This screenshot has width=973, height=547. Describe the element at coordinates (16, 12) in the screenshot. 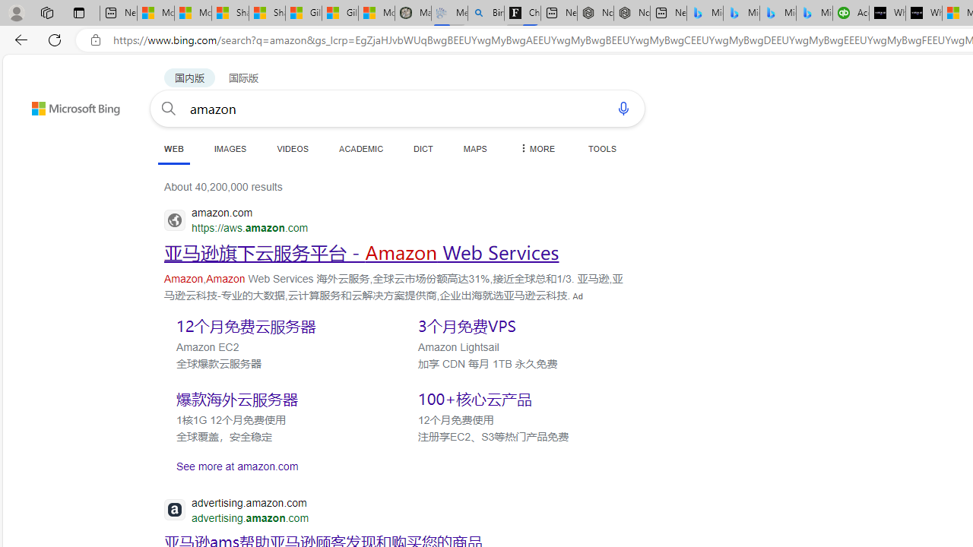

I see `Personal Profile` at that location.